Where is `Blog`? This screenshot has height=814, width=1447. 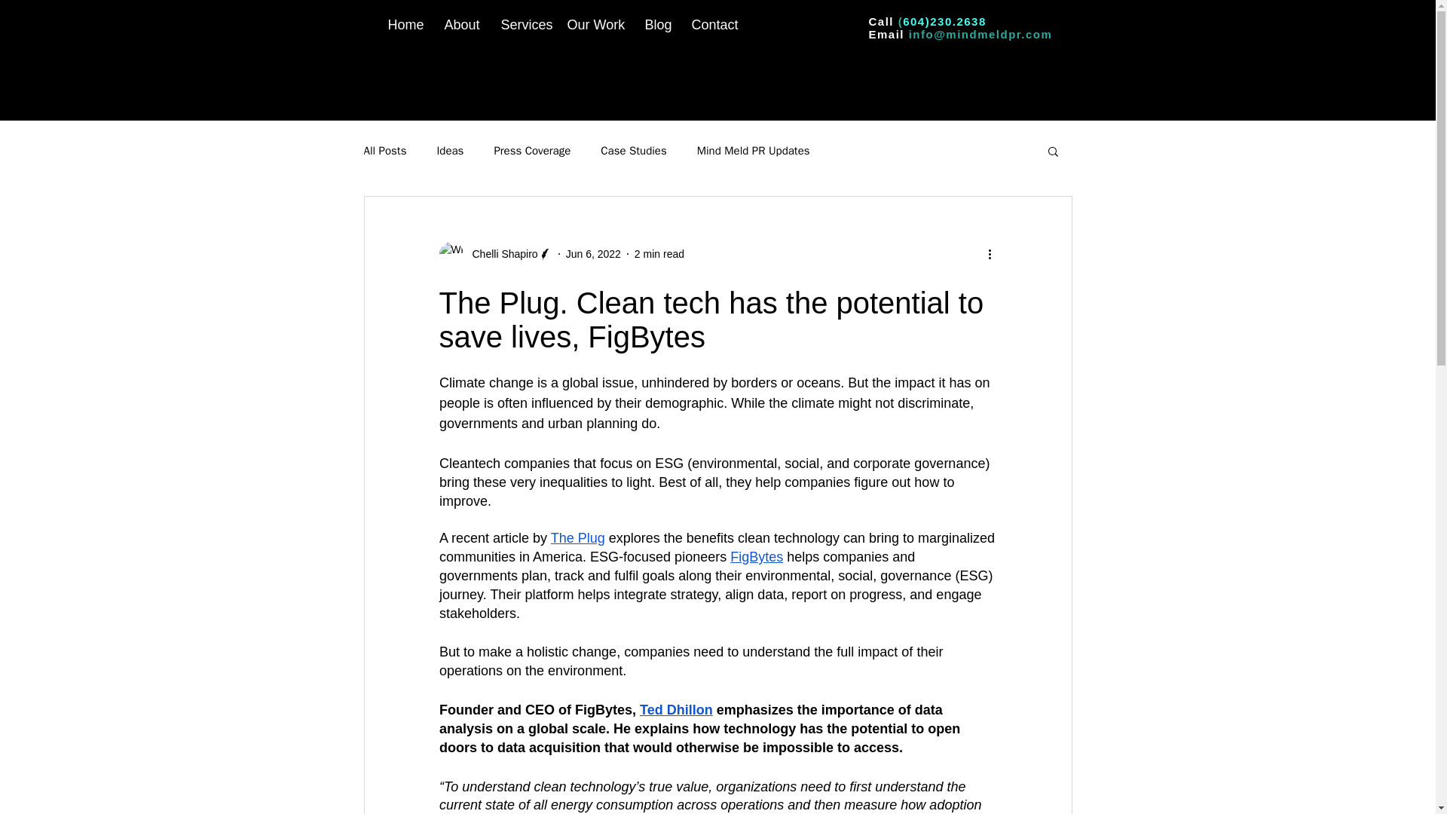 Blog is located at coordinates (656, 25).